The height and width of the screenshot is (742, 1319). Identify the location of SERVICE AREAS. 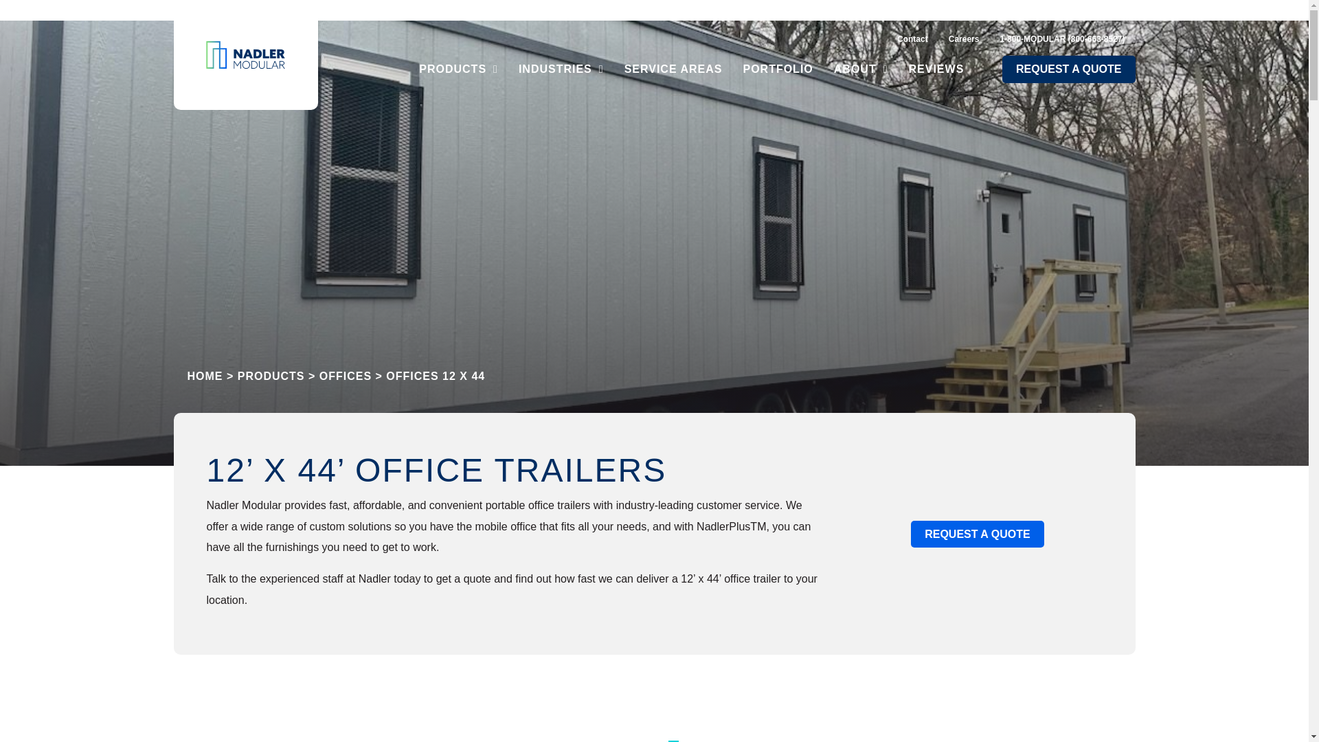
(673, 69).